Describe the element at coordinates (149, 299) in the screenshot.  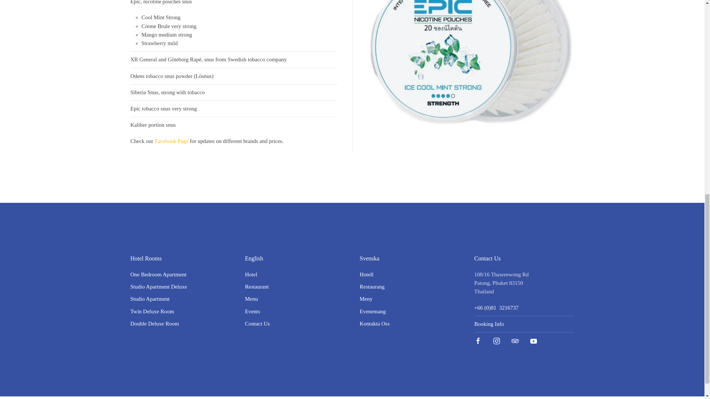
I see `Studio Apartment` at that location.